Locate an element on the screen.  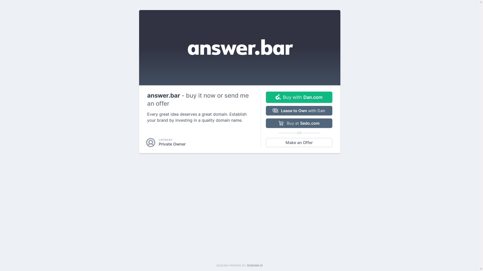
Make an Offer is located at coordinates (299, 143).